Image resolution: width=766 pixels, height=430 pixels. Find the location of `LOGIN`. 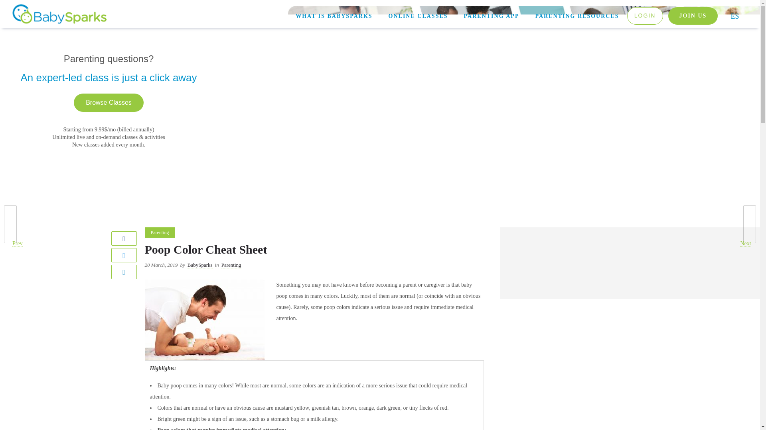

LOGIN is located at coordinates (645, 16).